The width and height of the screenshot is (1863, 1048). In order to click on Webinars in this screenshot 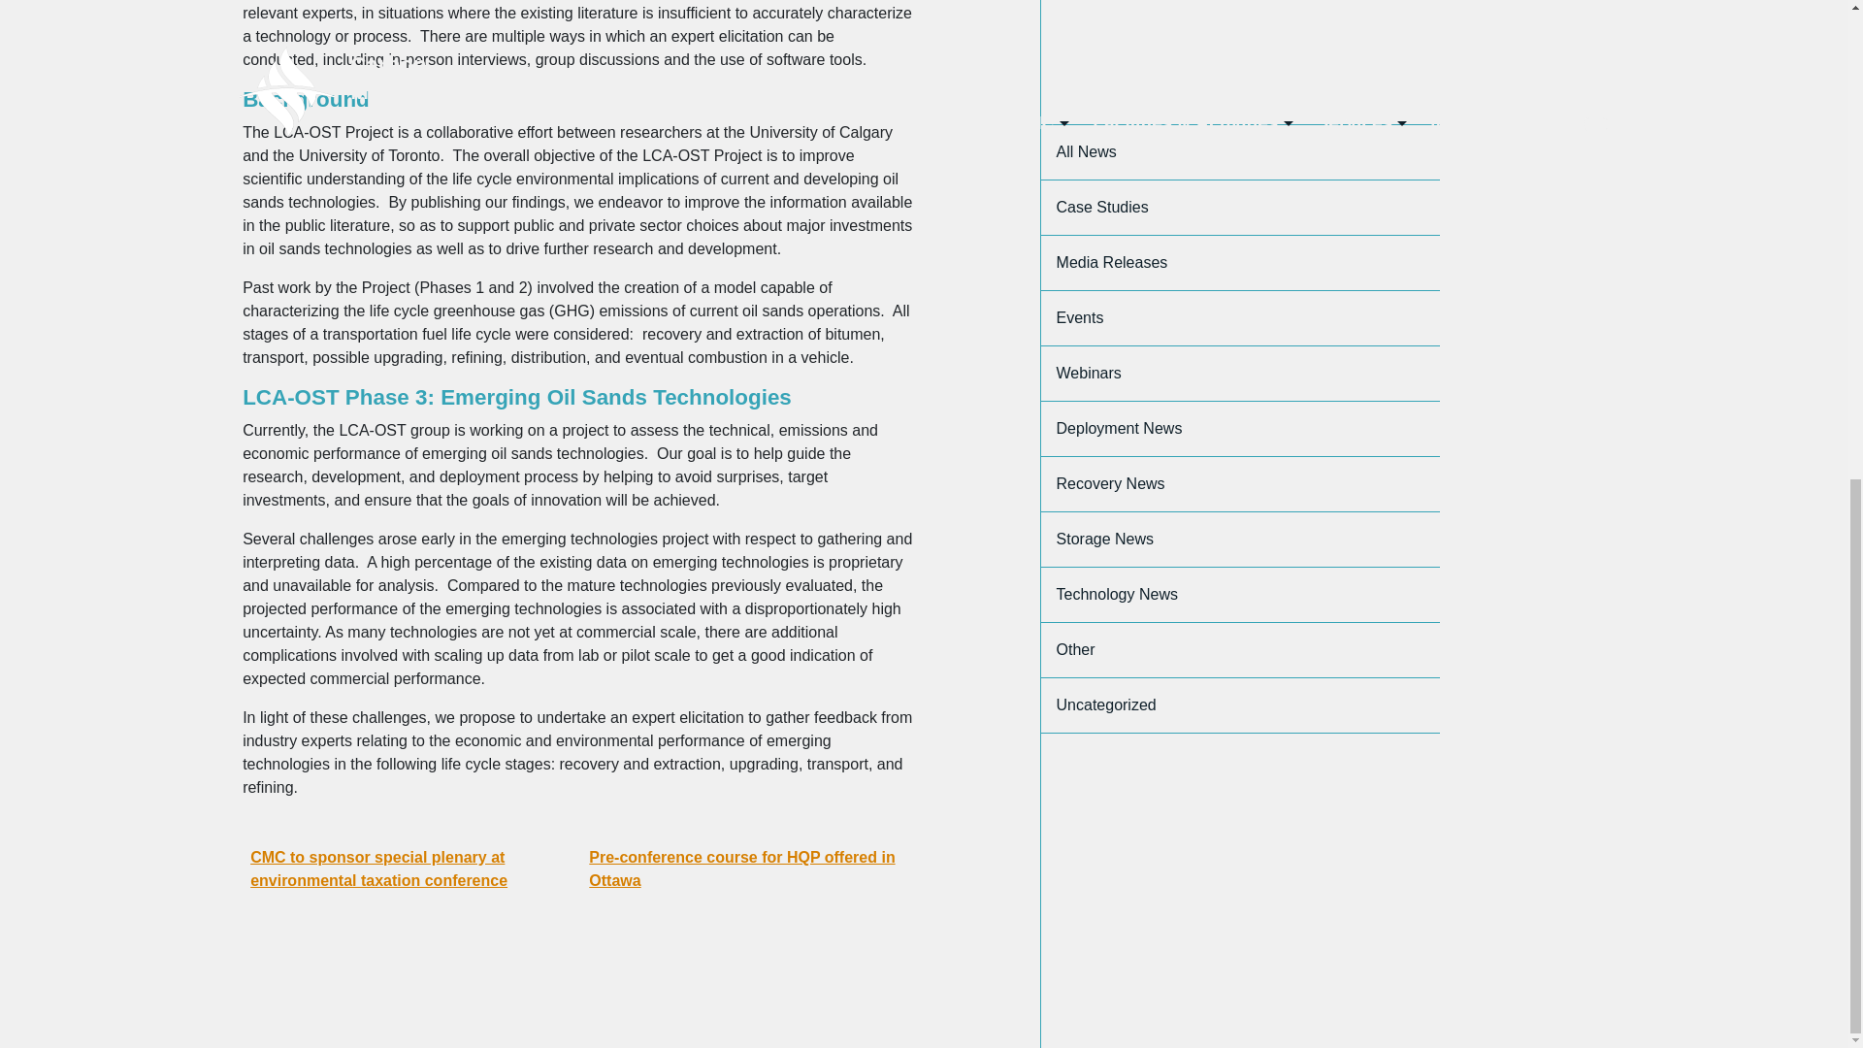, I will do `click(1240, 49)`.